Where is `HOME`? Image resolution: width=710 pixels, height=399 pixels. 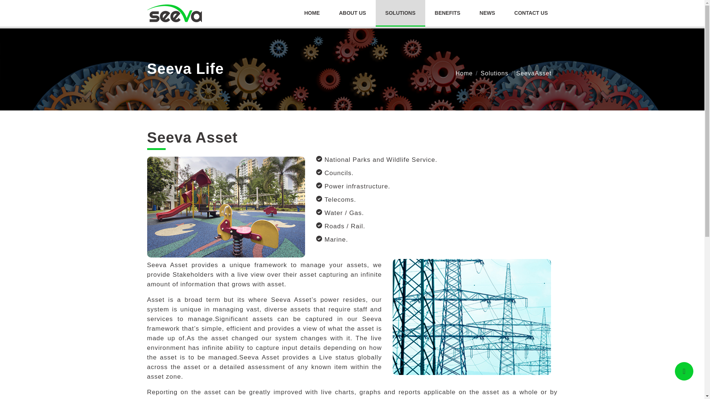
HOME is located at coordinates (312, 13).